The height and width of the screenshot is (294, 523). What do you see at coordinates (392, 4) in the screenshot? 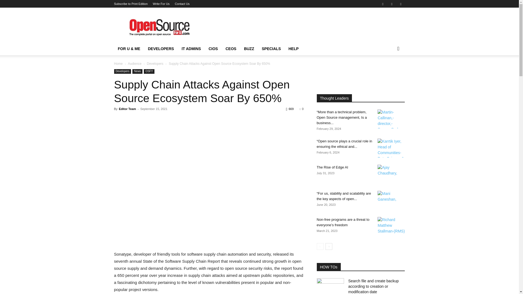
I see `Linkedin` at bounding box center [392, 4].